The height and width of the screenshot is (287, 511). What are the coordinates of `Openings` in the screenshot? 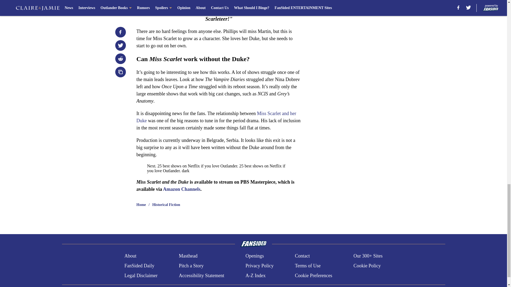 It's located at (254, 256).